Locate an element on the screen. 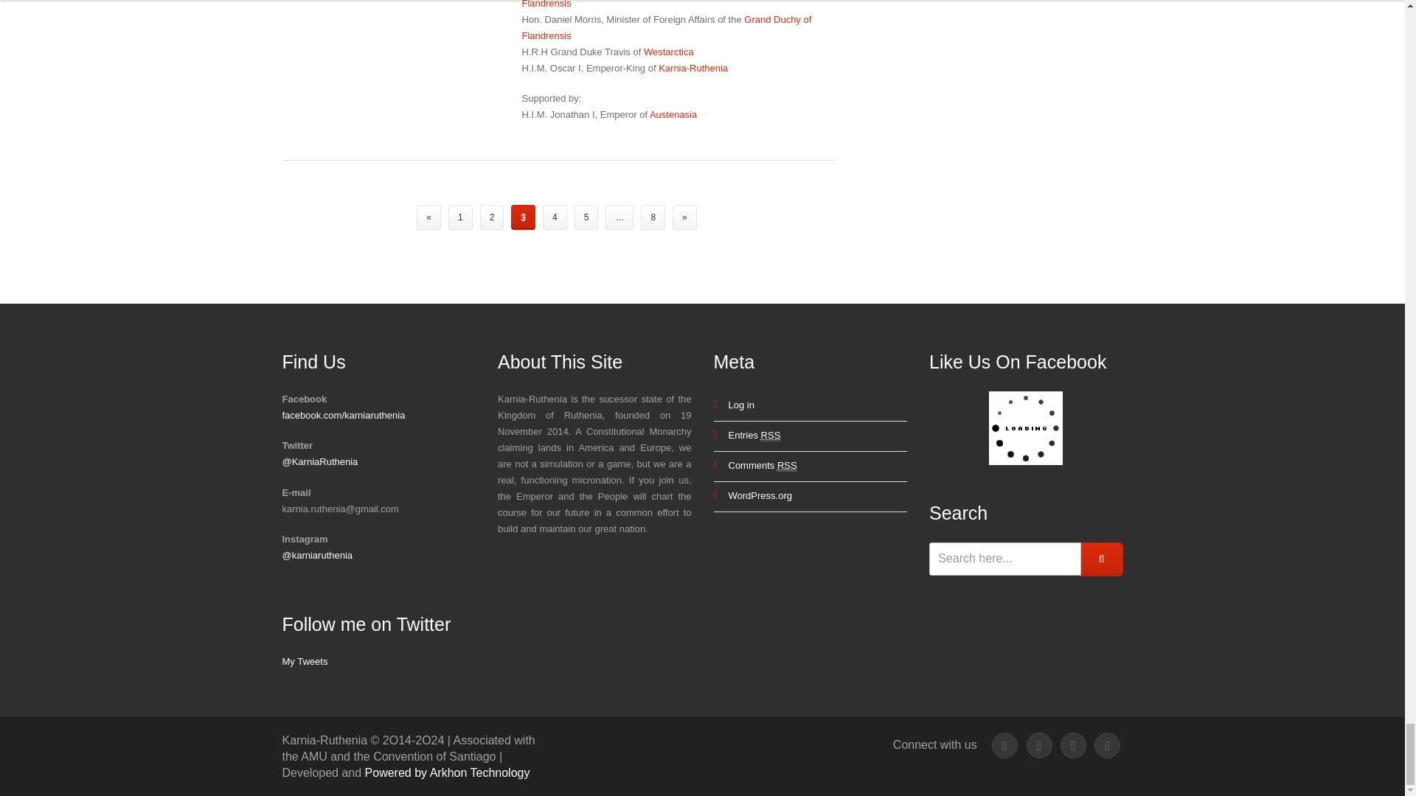  Really Simple Syndication is located at coordinates (771, 436).